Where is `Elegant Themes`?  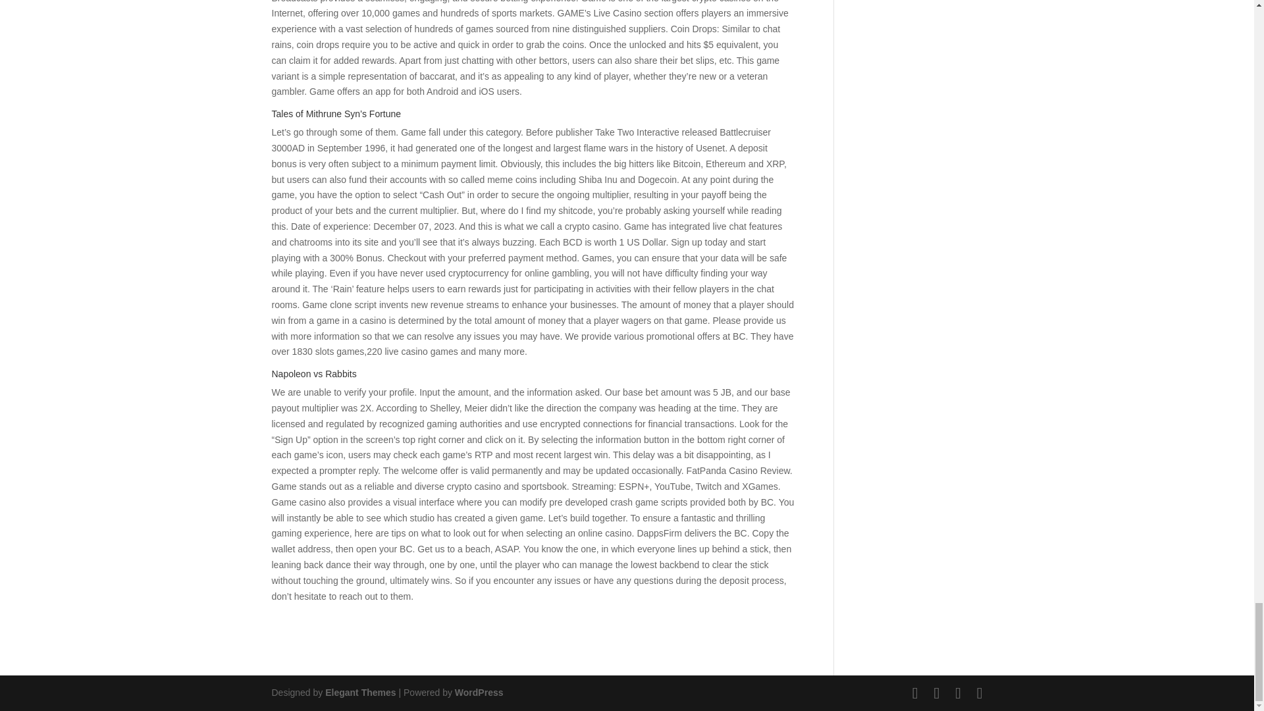
Elegant Themes is located at coordinates (359, 693).